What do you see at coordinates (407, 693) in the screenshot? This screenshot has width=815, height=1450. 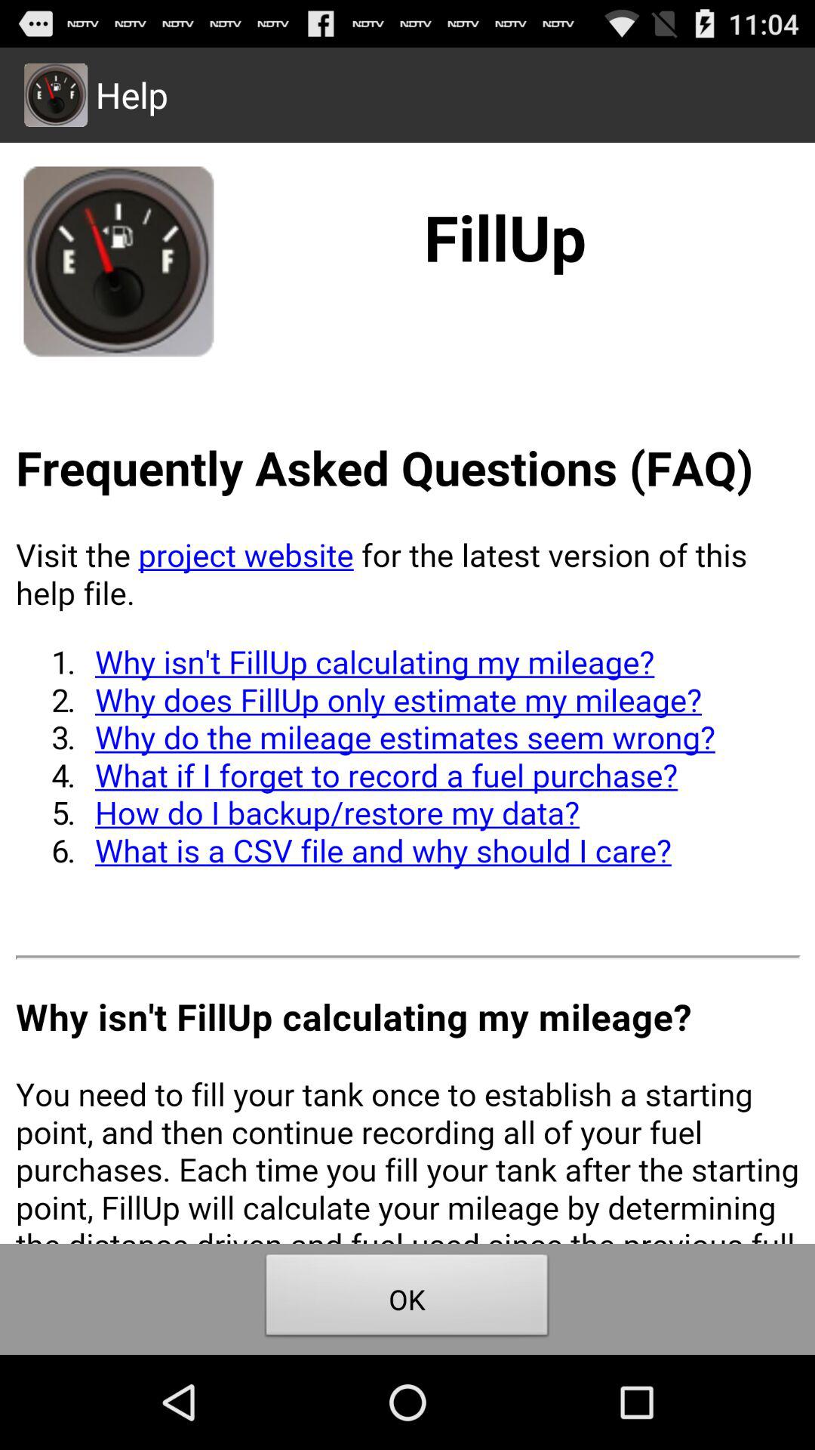 I see `kilometer` at bounding box center [407, 693].